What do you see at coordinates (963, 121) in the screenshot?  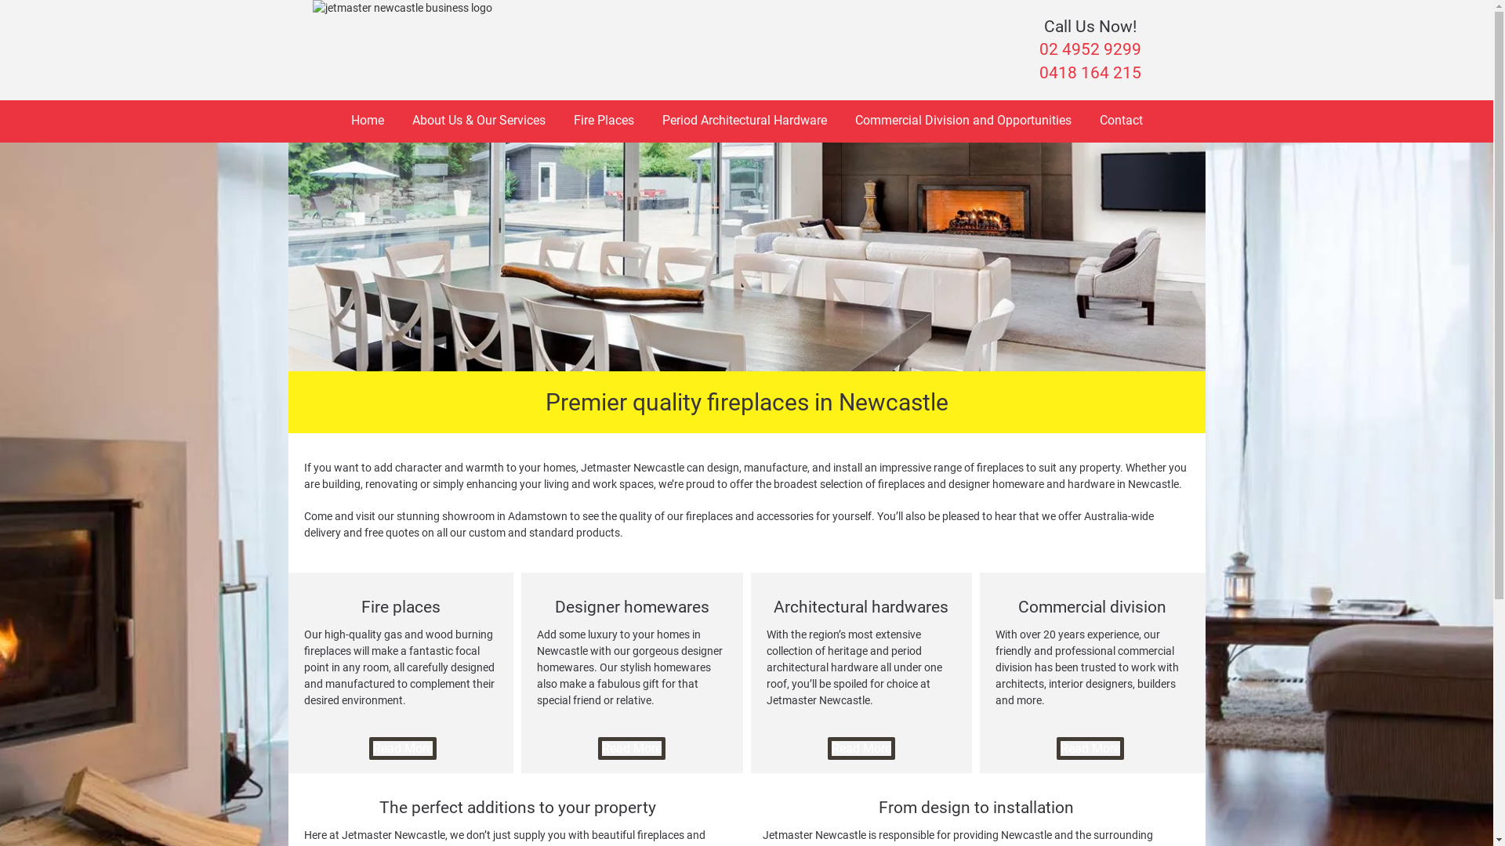 I see `Commercial Division and Opportunities` at bounding box center [963, 121].